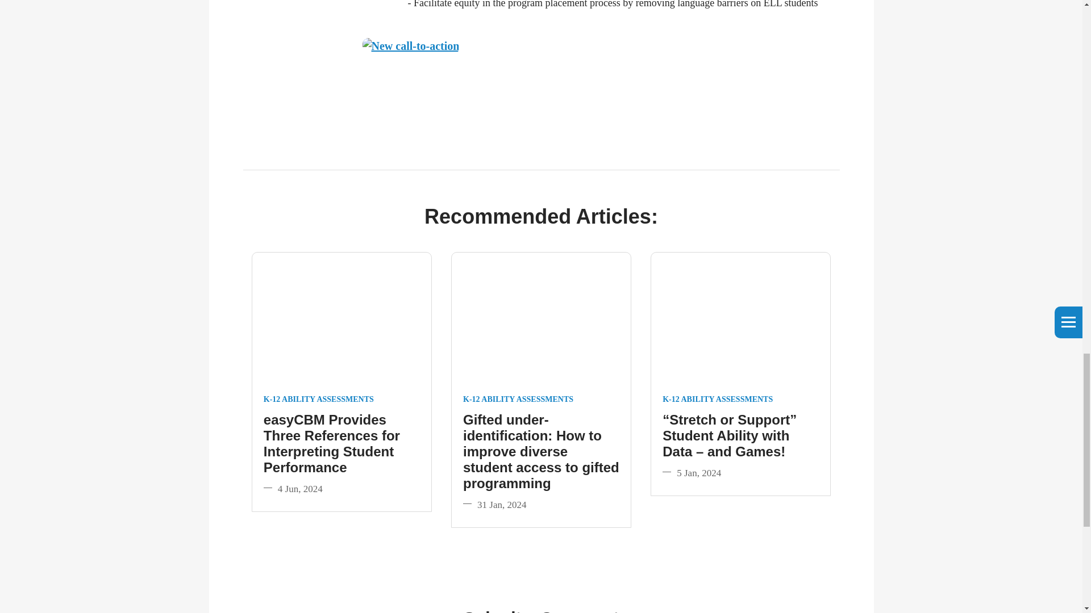 Image resolution: width=1091 pixels, height=613 pixels. What do you see at coordinates (319, 400) in the screenshot?
I see `K-12 ABILITY ASSESSMENTS` at bounding box center [319, 400].